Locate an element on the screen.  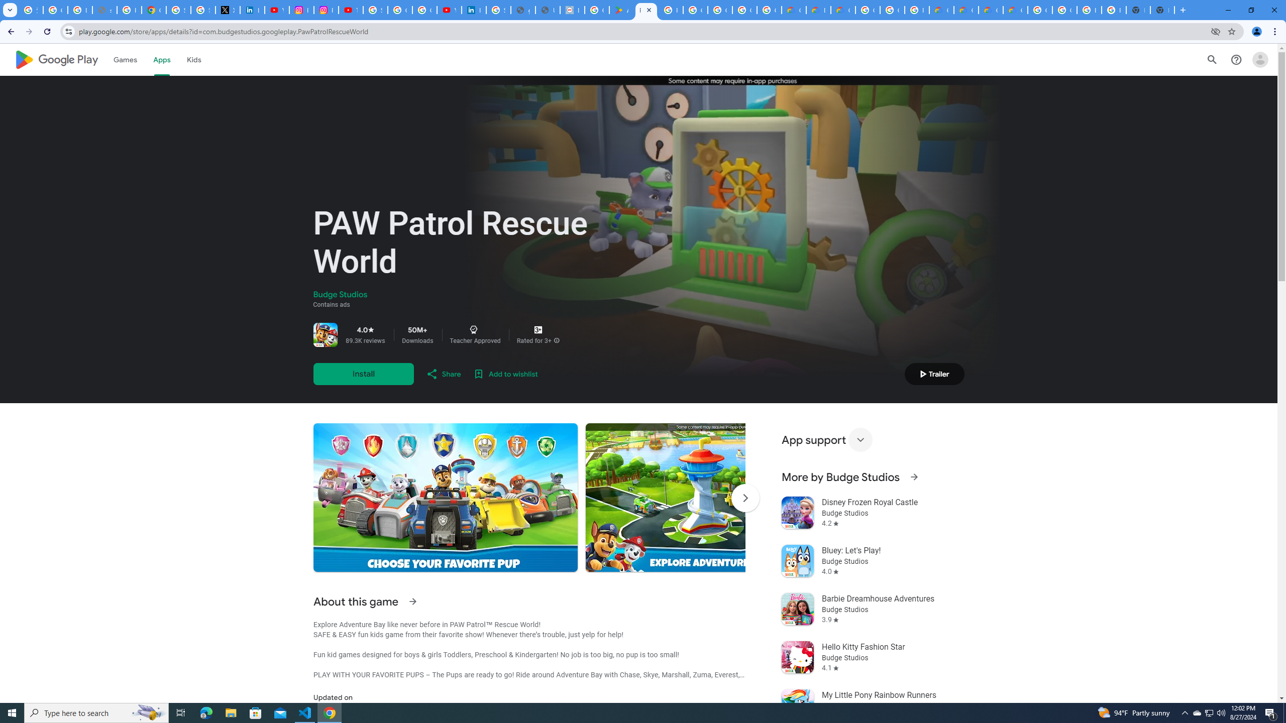
Gemini for Business and Developers | Google Cloud is located at coordinates (843, 10).